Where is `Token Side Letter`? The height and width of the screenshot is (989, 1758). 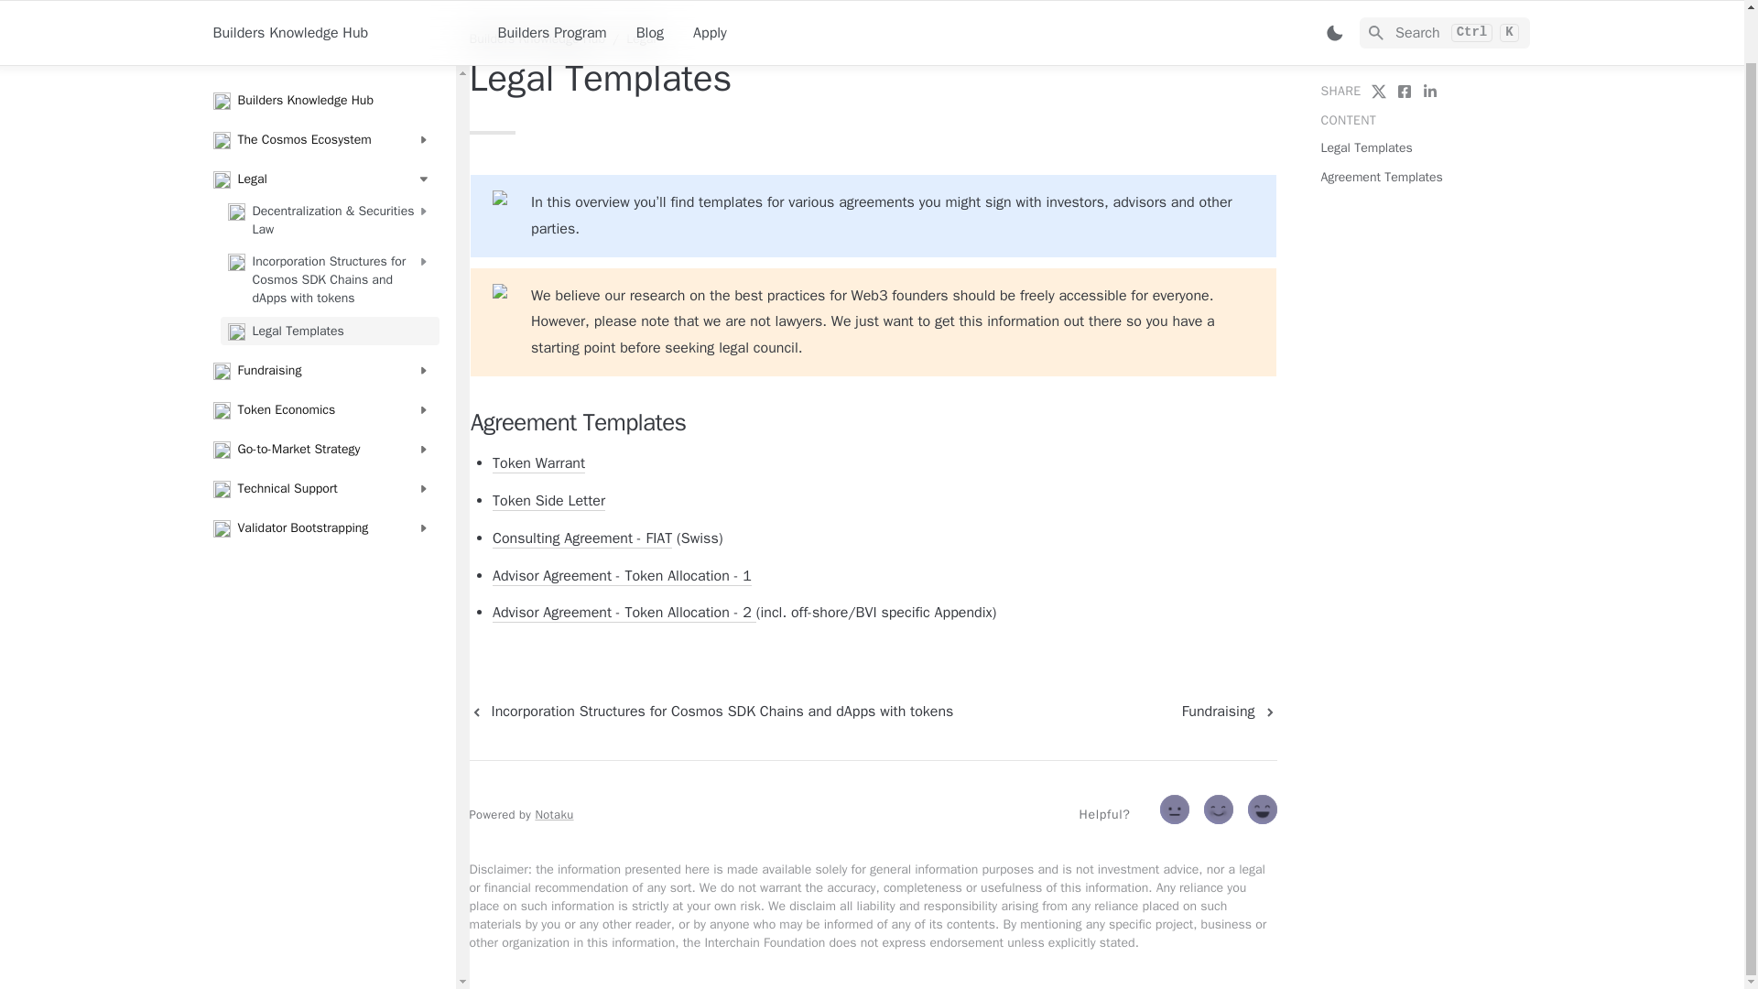 Token Side Letter is located at coordinates (548, 501).